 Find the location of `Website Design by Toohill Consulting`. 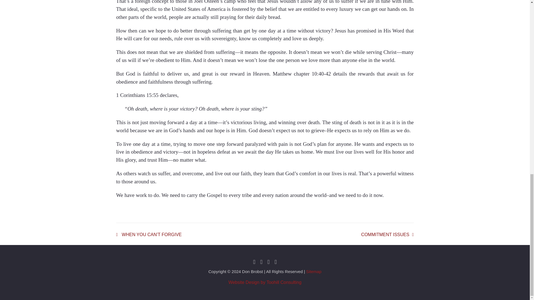

Website Design by Toohill Consulting is located at coordinates (388, 234).